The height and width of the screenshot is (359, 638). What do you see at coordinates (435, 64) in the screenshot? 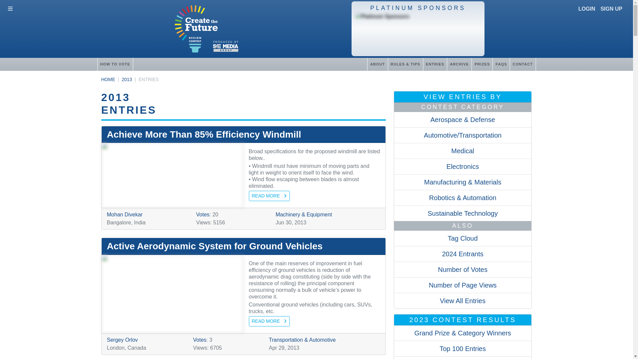
I see `ENTRIES` at bounding box center [435, 64].